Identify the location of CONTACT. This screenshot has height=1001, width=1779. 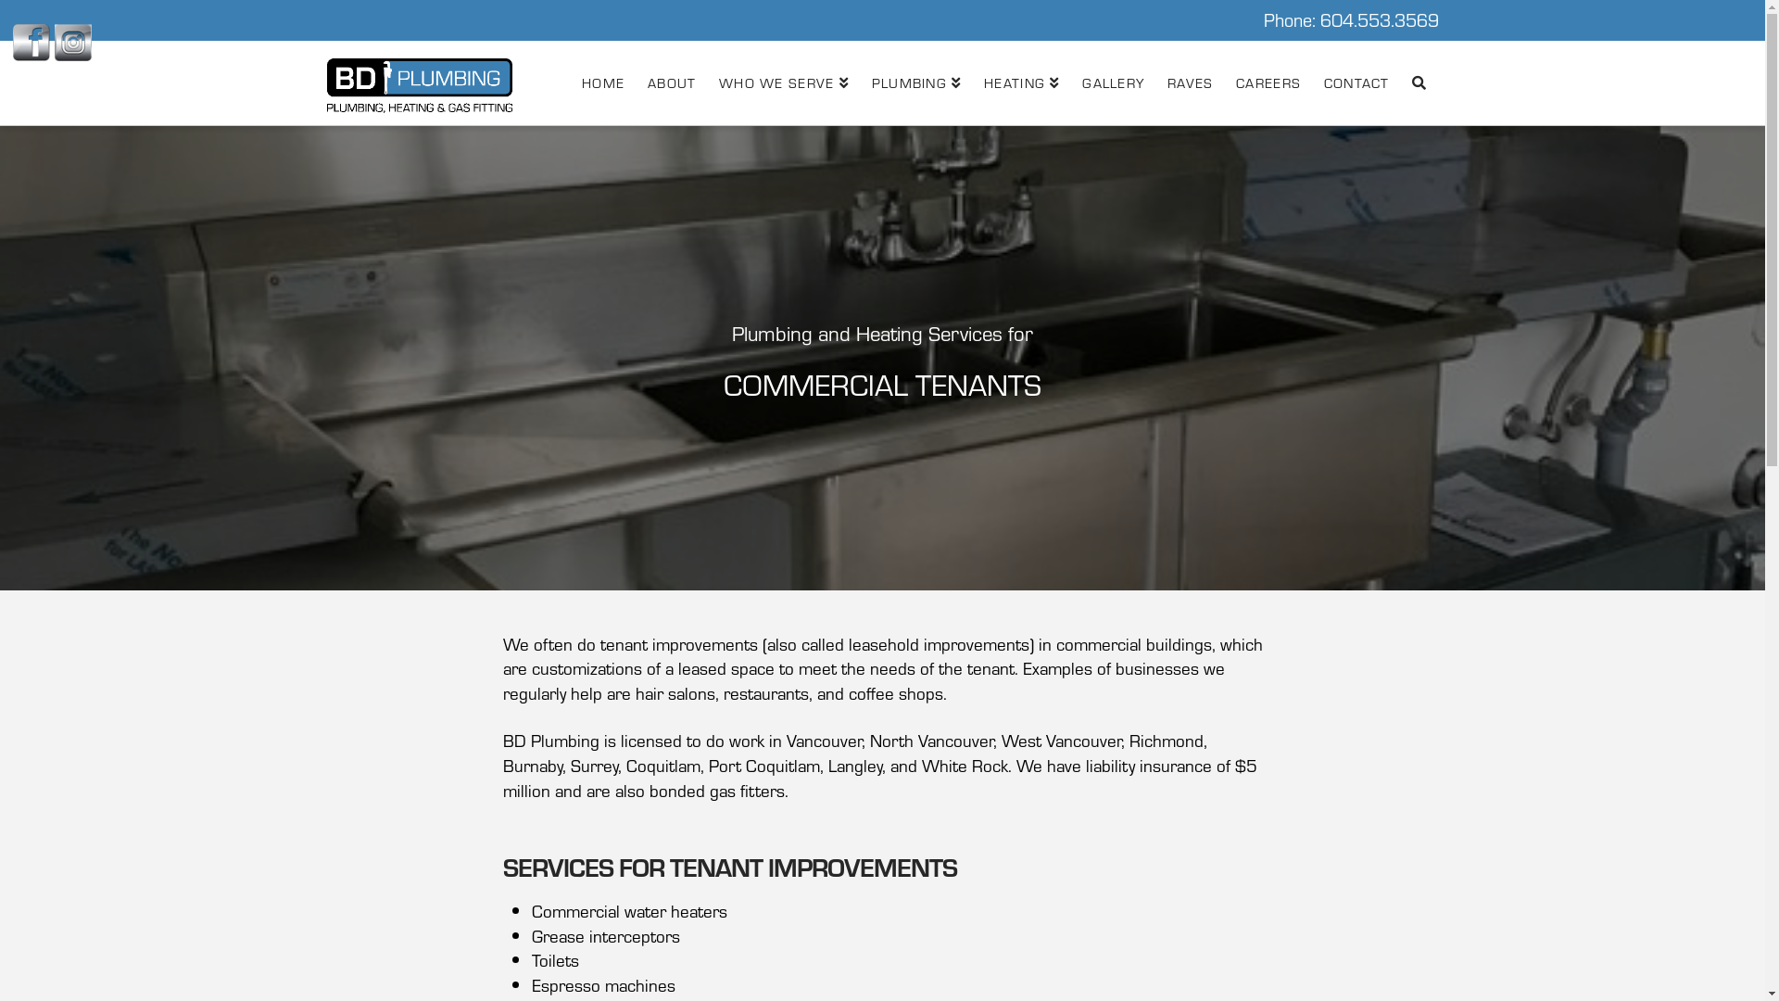
(1356, 83).